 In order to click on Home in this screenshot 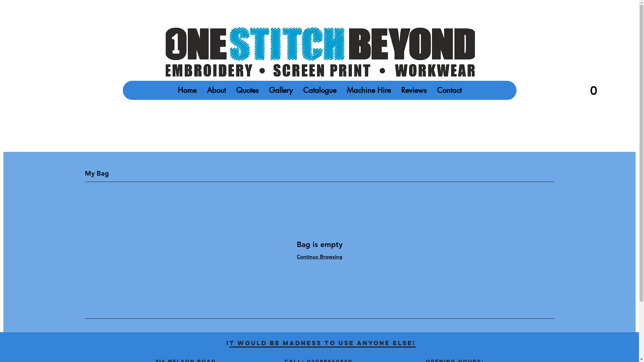, I will do `click(187, 90)`.